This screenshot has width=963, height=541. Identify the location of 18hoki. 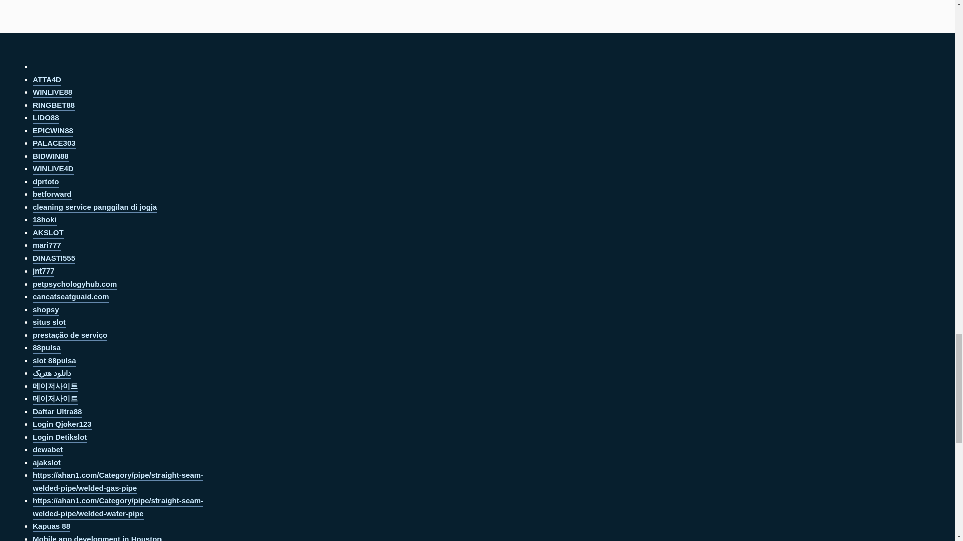
(45, 220).